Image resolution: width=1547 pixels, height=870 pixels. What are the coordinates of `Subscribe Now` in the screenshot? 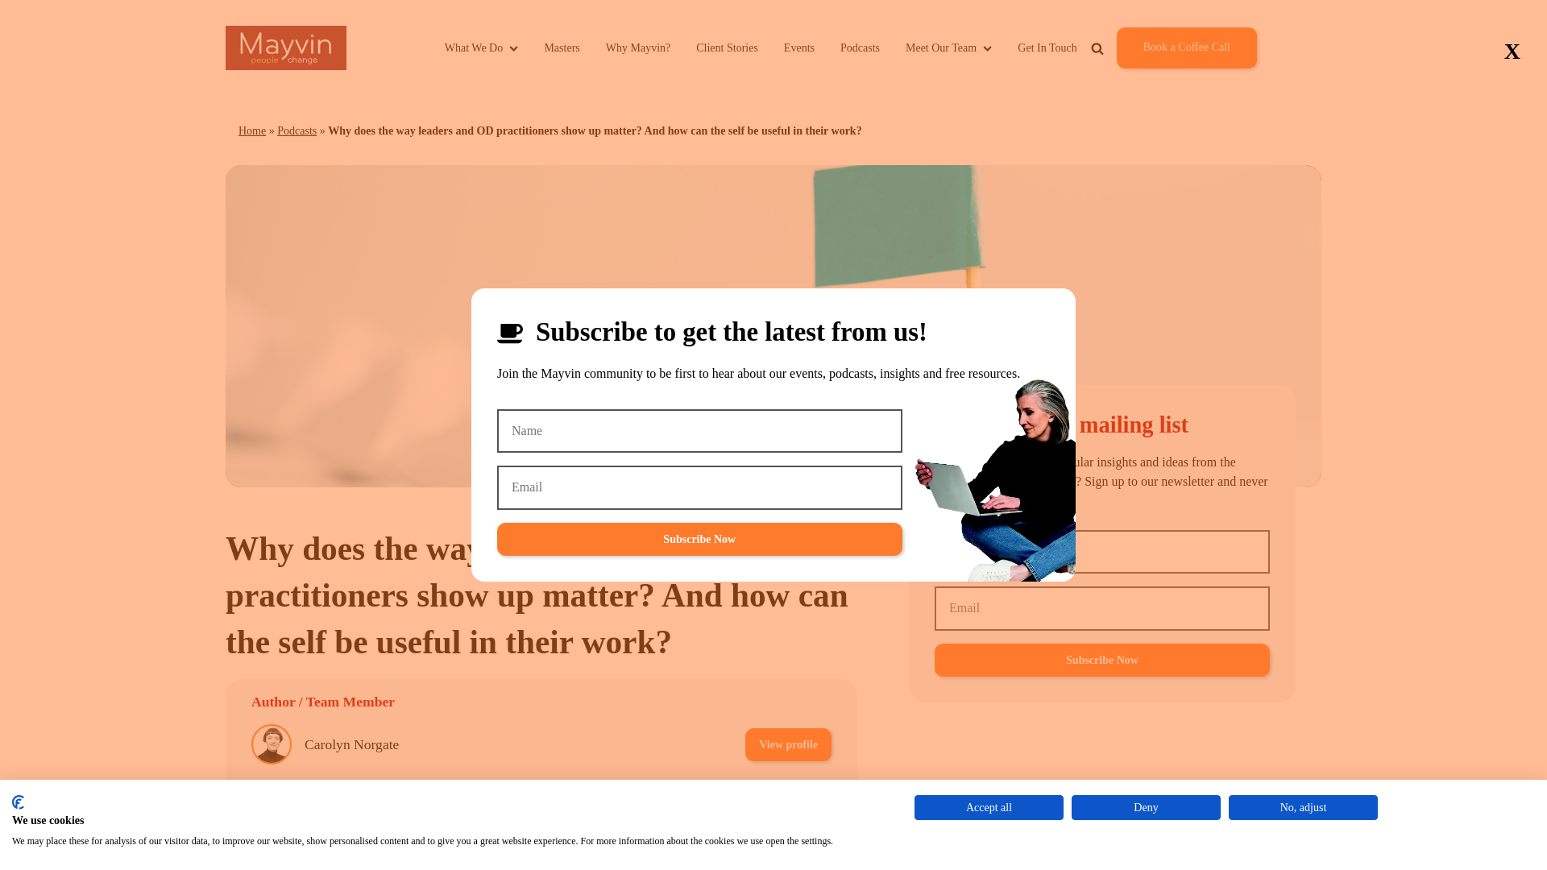 It's located at (1102, 661).